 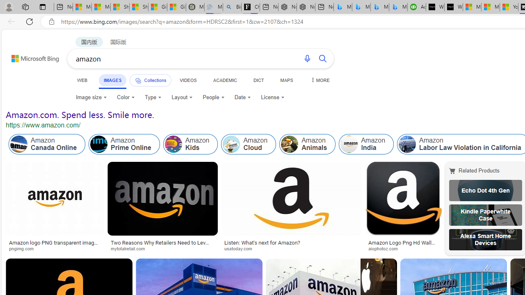 I want to click on Two Reasons Why Retailers Need to Leverage Amazon, so click(x=162, y=245).